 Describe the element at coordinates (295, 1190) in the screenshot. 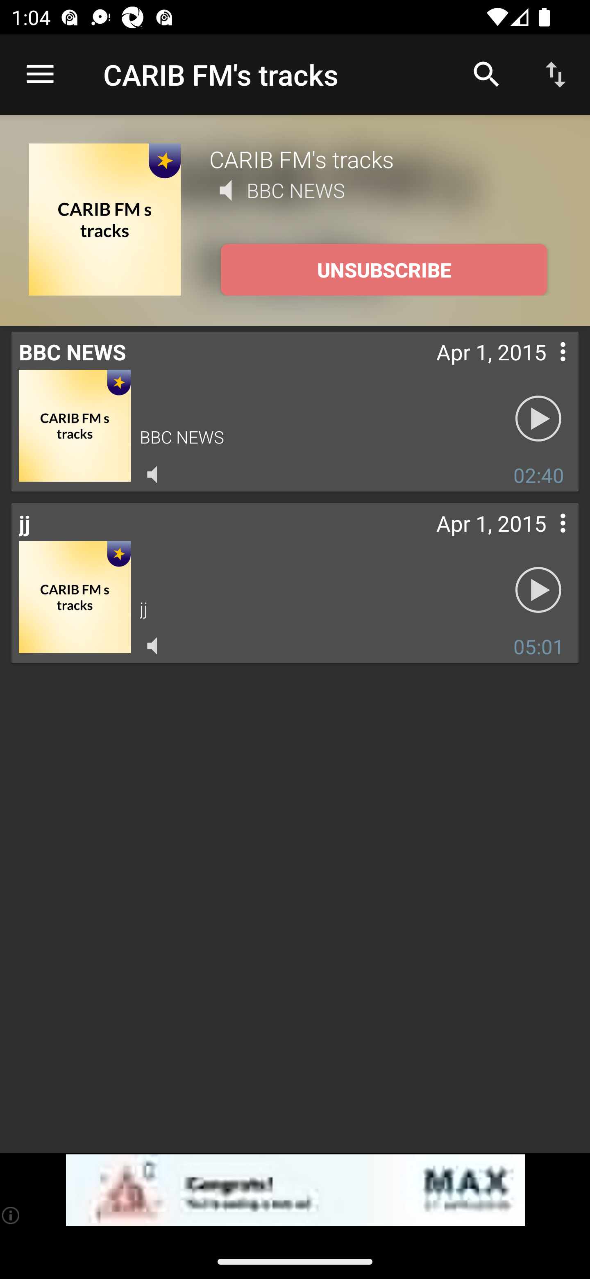

I see `app-monetization` at that location.